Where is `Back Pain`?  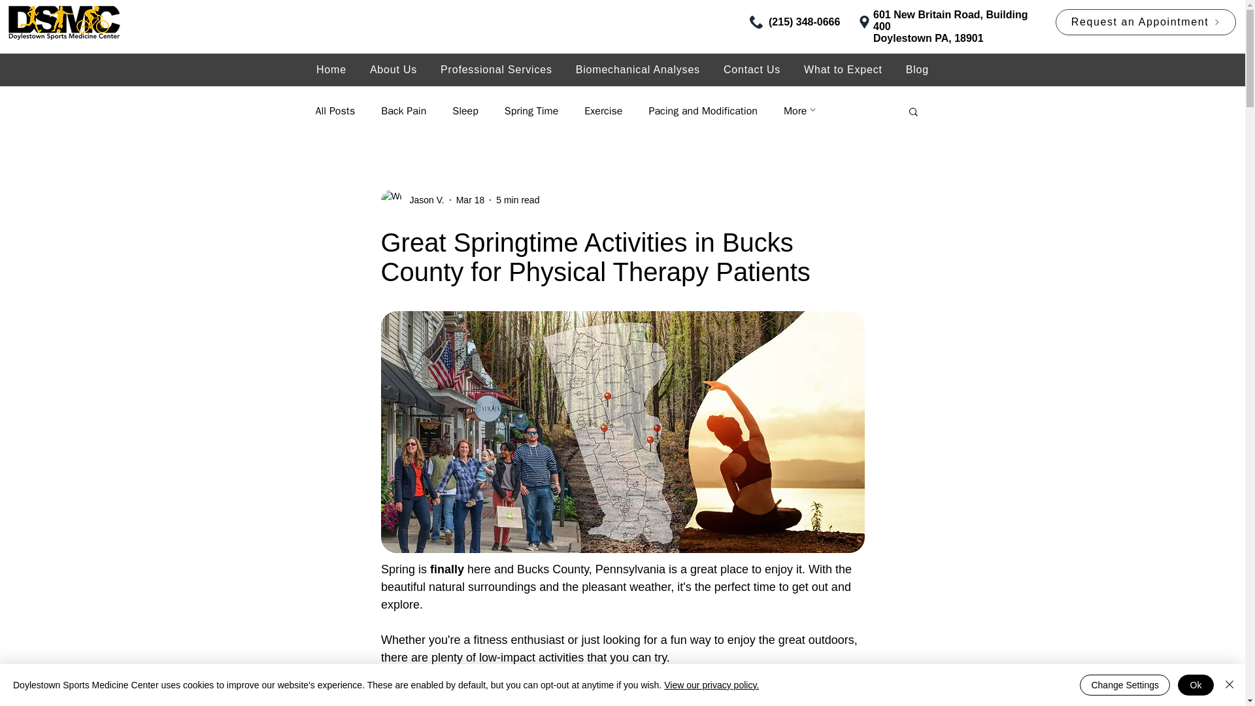 Back Pain is located at coordinates (404, 111).